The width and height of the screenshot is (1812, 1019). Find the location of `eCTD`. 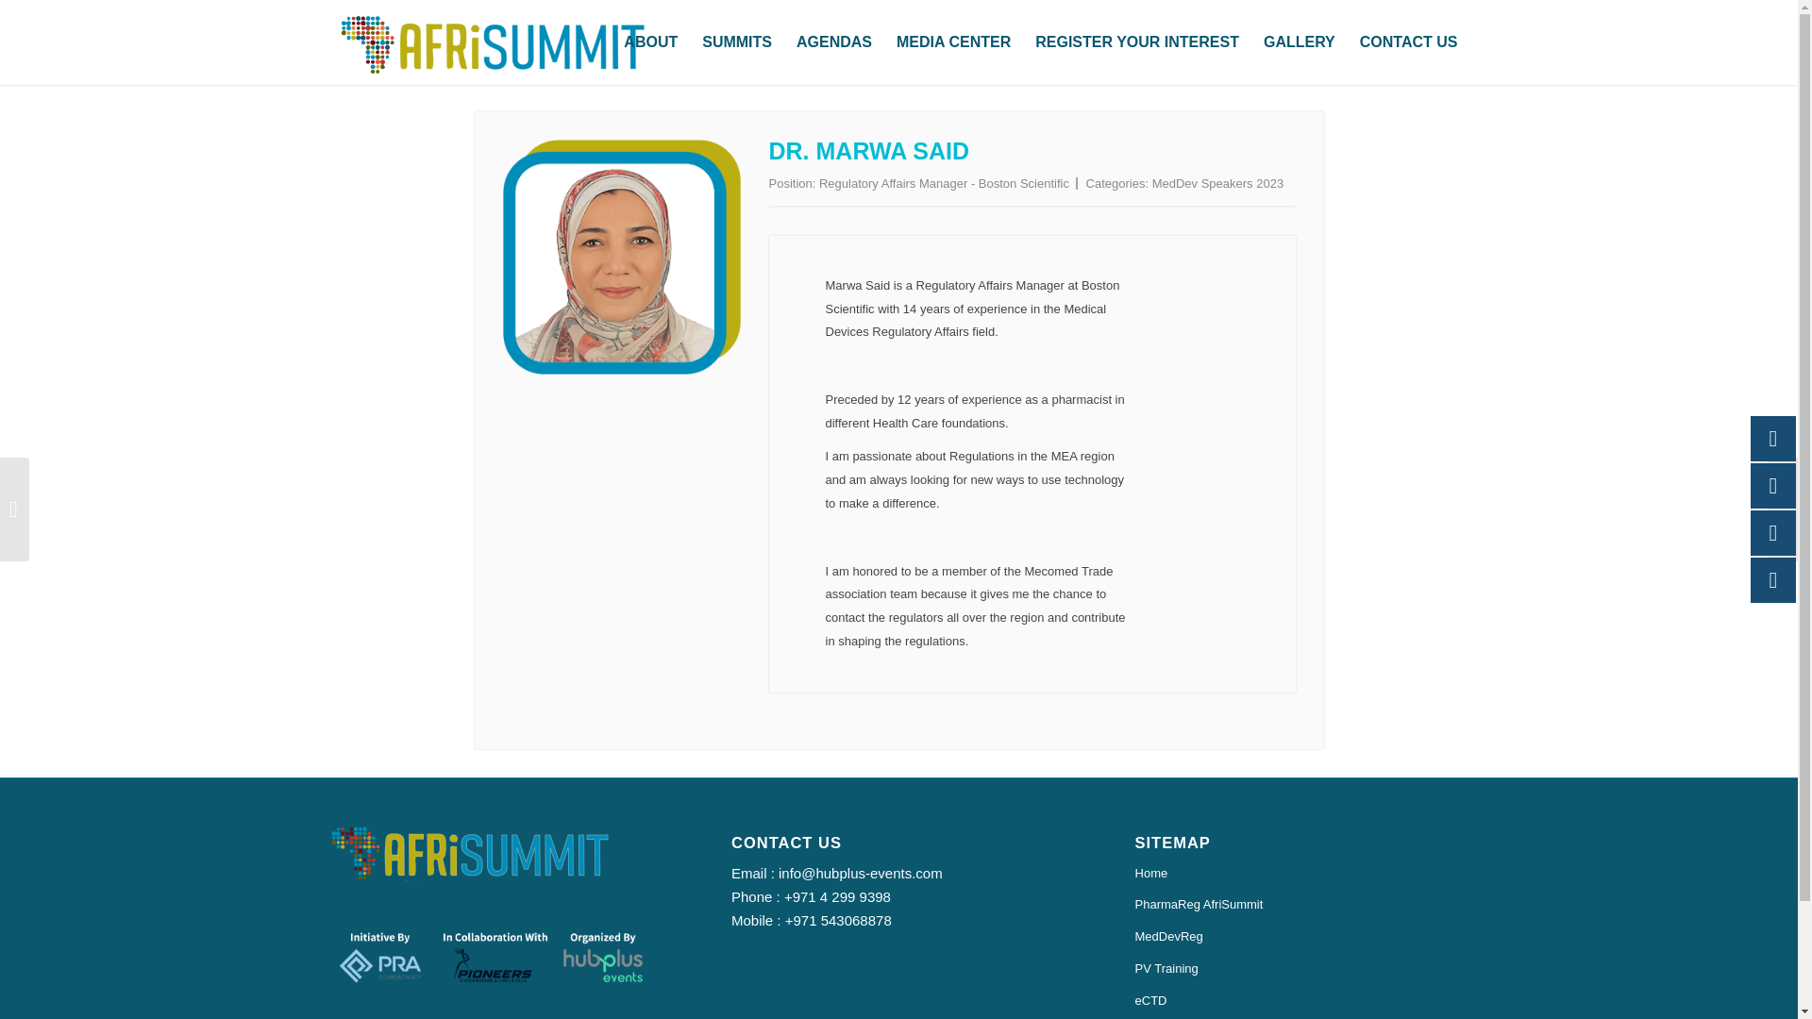

eCTD is located at coordinates (1302, 1002).